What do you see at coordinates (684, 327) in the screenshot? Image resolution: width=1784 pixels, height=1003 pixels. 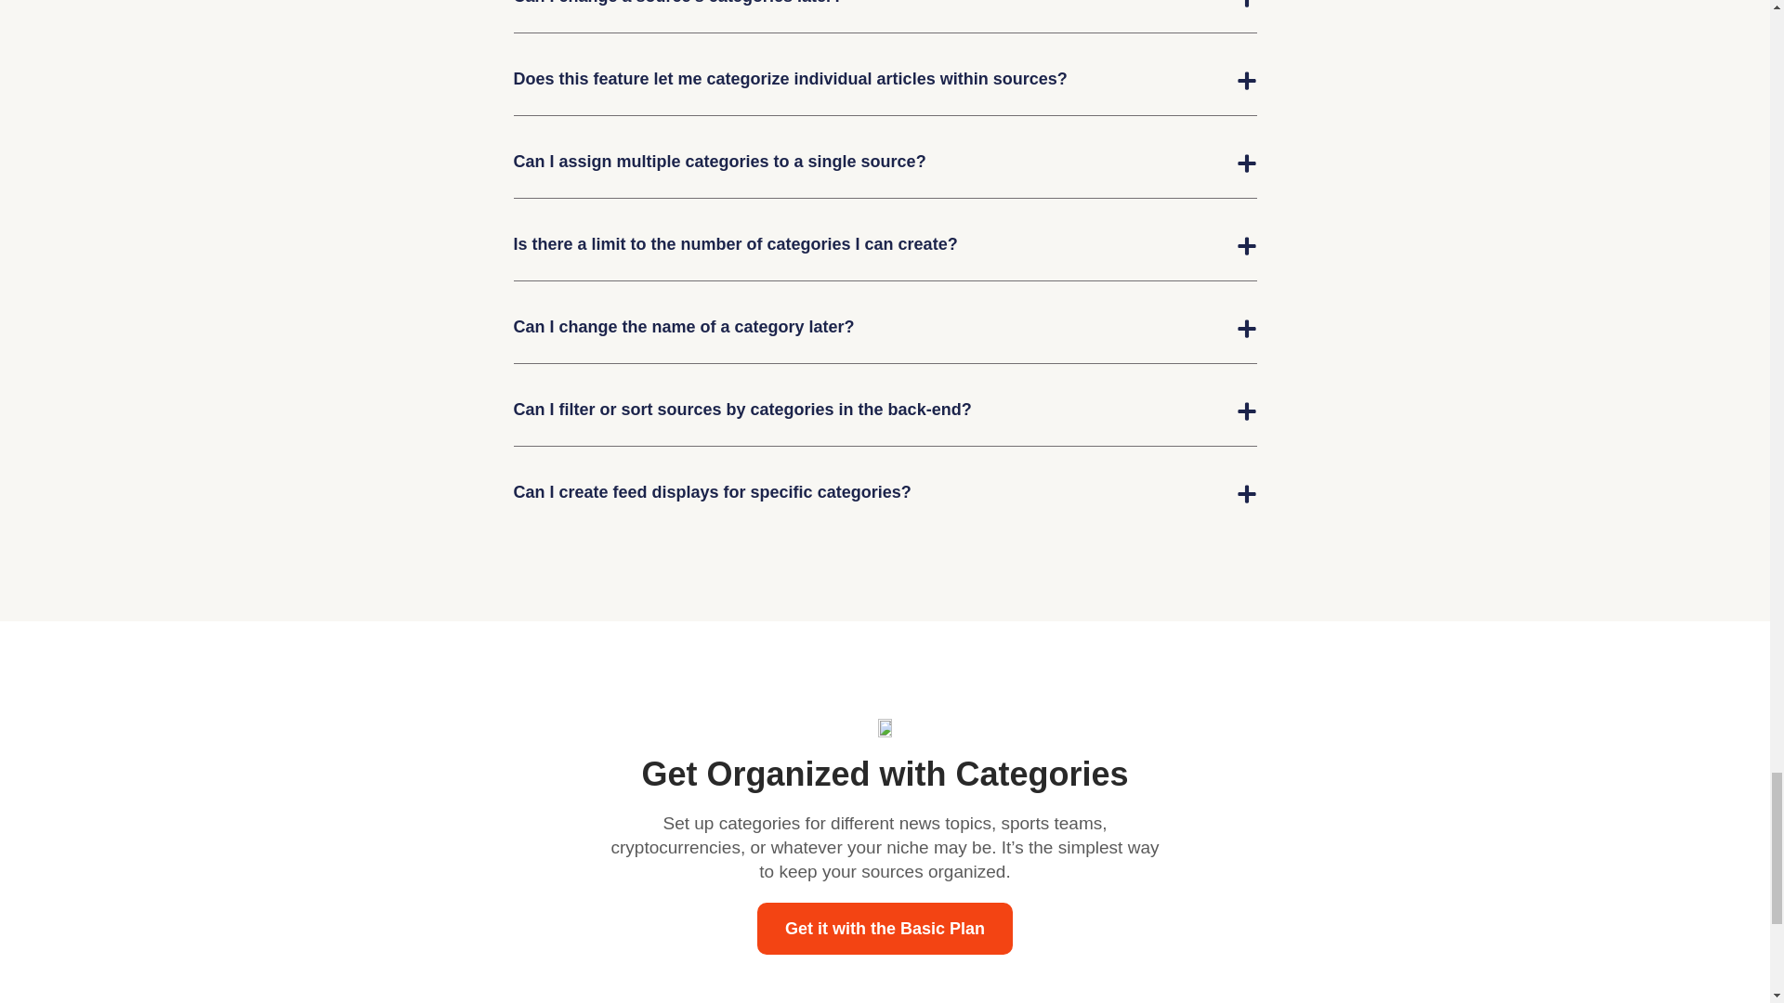 I see `Can I change the name of a category later?` at bounding box center [684, 327].